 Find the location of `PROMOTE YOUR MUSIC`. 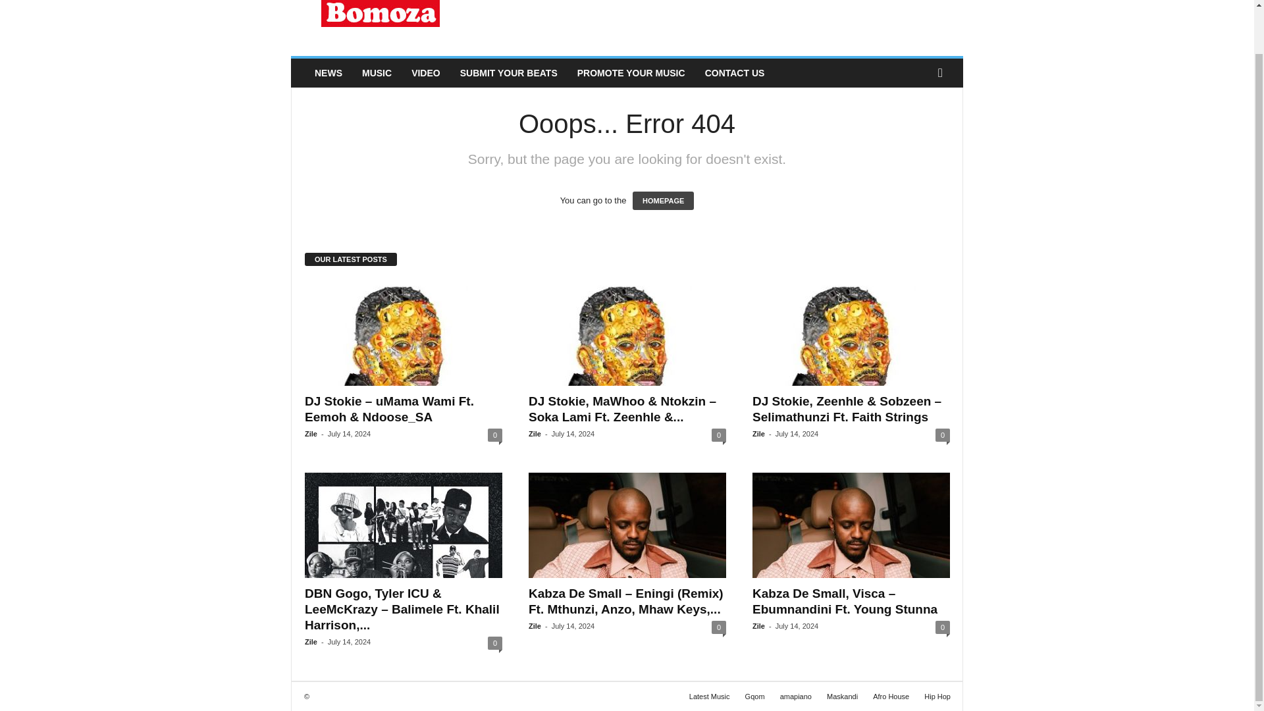

PROMOTE YOUR MUSIC is located at coordinates (631, 72).